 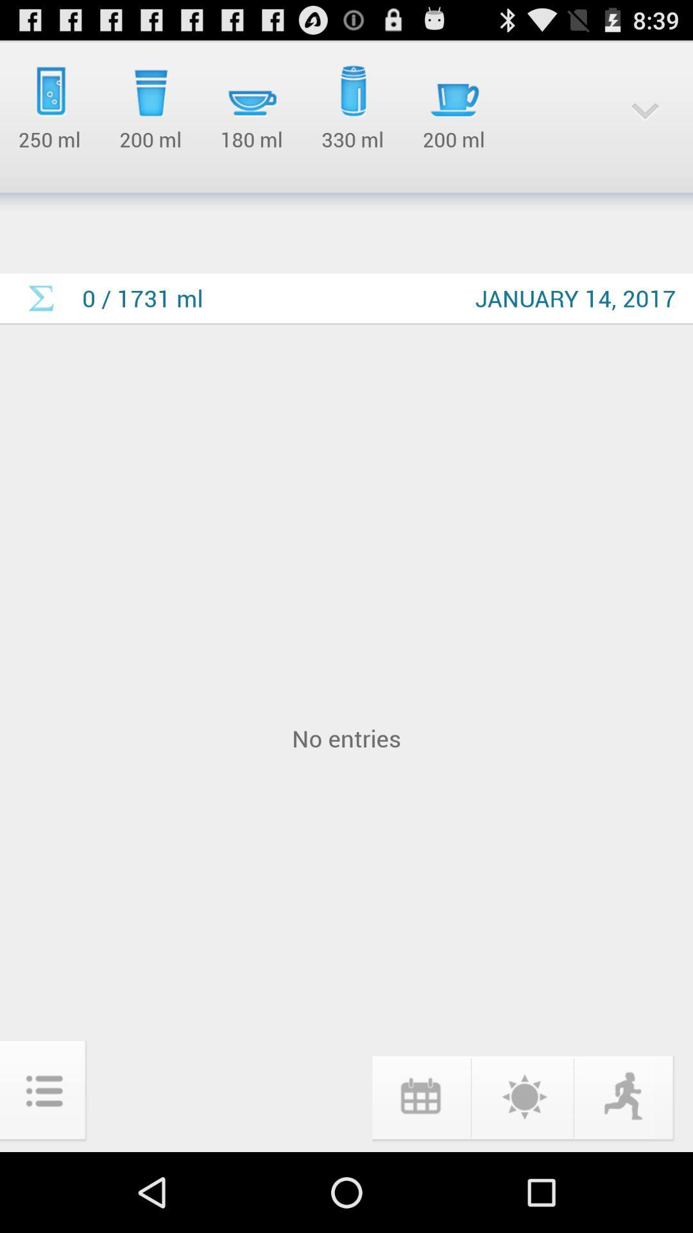 I want to click on click on the icon with the symbol calendar, so click(x=420, y=1096).